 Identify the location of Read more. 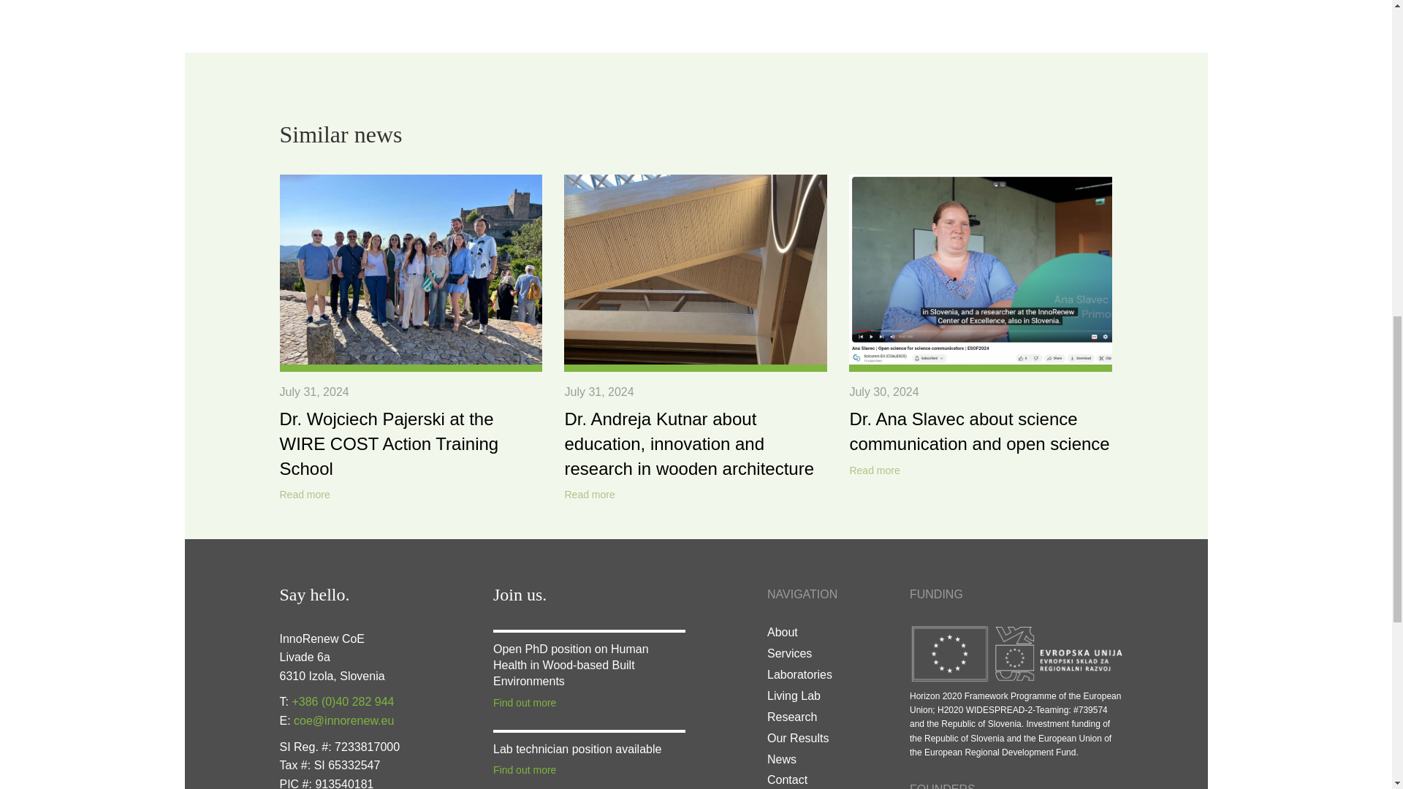
(874, 470).